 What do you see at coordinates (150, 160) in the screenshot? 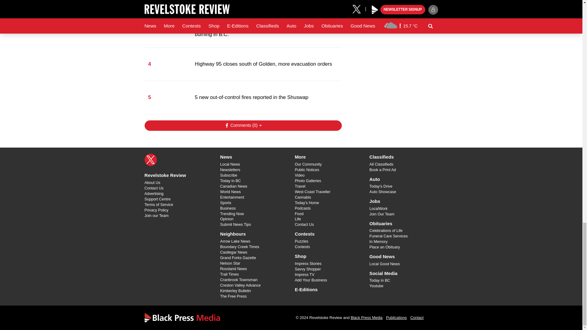
I see `X` at bounding box center [150, 160].